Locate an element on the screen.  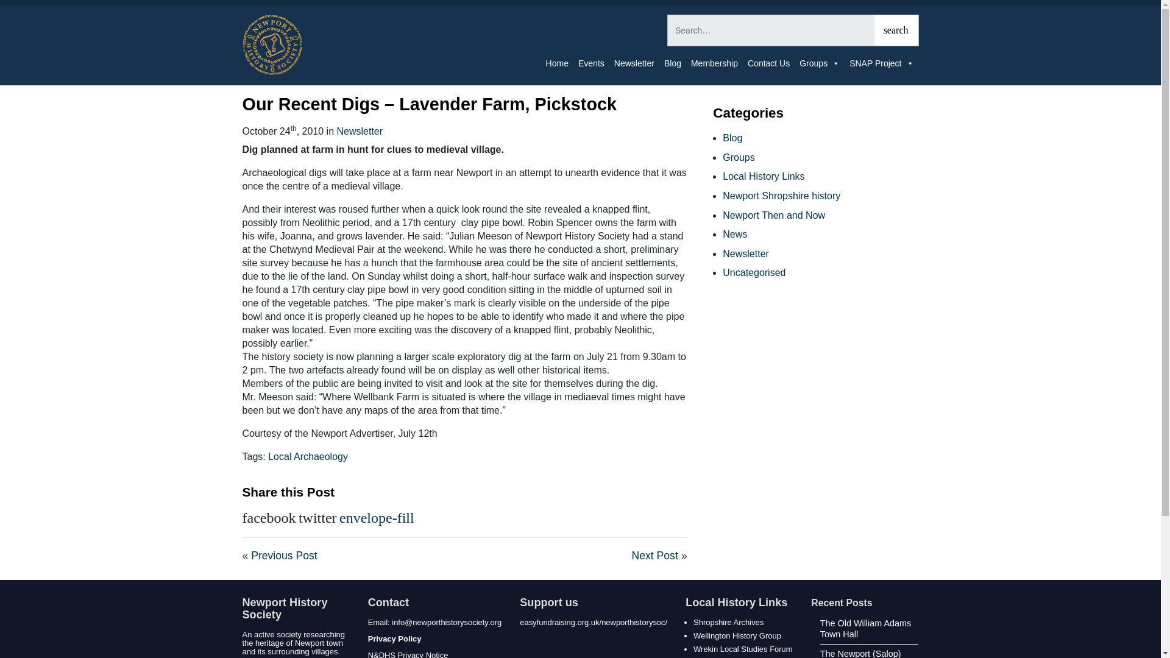
Wellington History Group is located at coordinates (737, 635).